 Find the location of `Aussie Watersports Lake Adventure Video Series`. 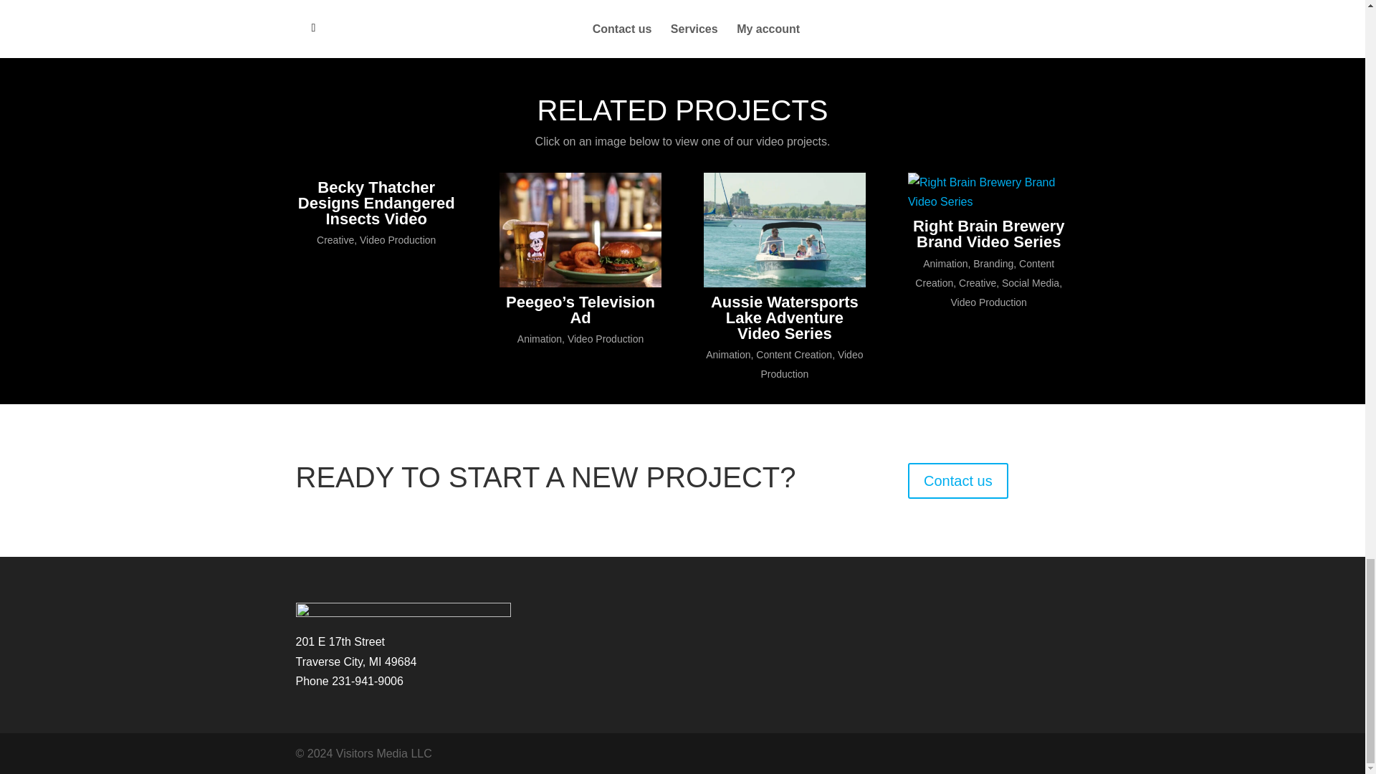

Aussie Watersports Lake Adventure Video Series is located at coordinates (784, 229).